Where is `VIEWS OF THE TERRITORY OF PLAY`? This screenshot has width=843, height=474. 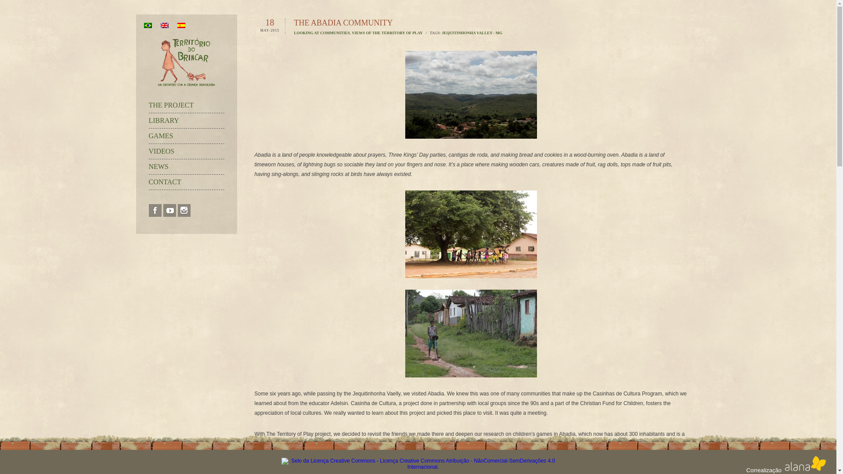
VIEWS OF THE TERRITORY OF PLAY is located at coordinates (387, 32).